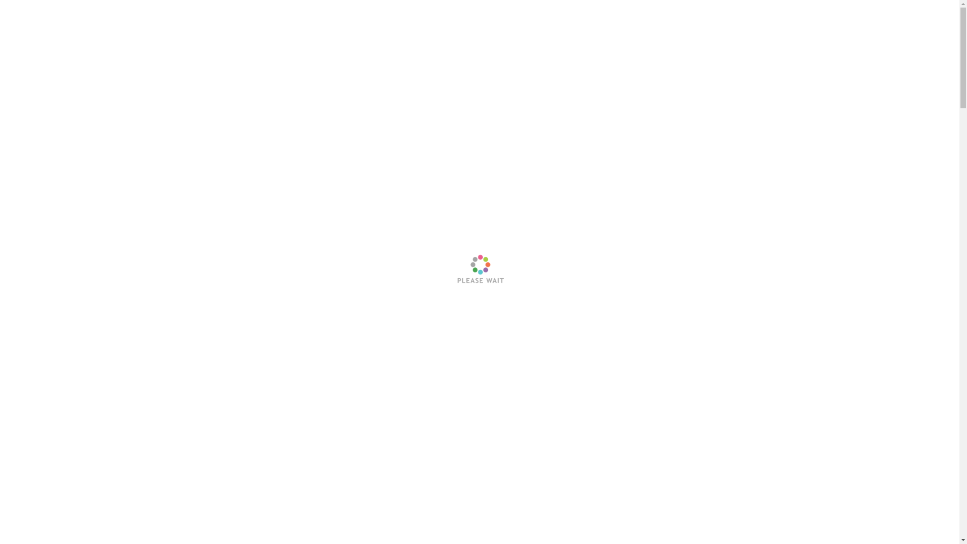 This screenshot has width=967, height=544. I want to click on AUTOMOBILE ACCESSORIES, so click(238, 291).